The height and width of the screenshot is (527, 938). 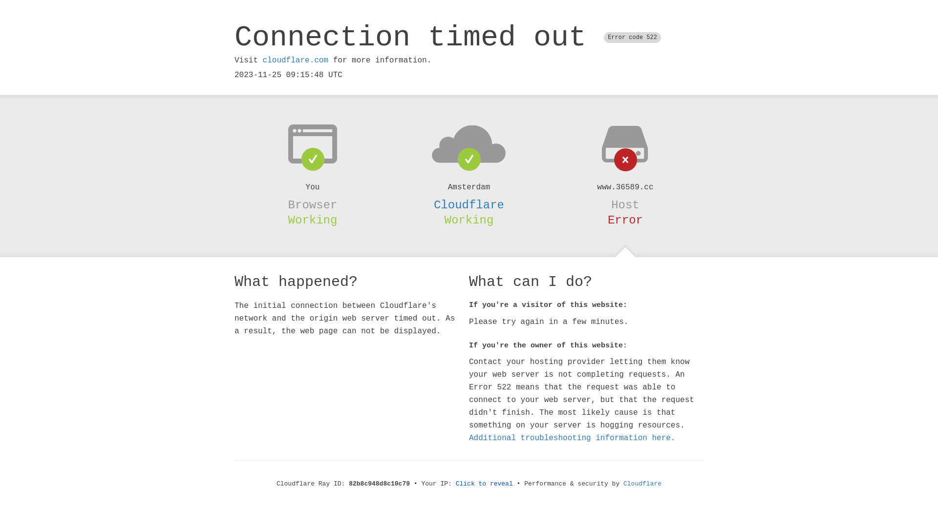 What do you see at coordinates (296, 61) in the screenshot?
I see `cloudflare.com` at bounding box center [296, 61].